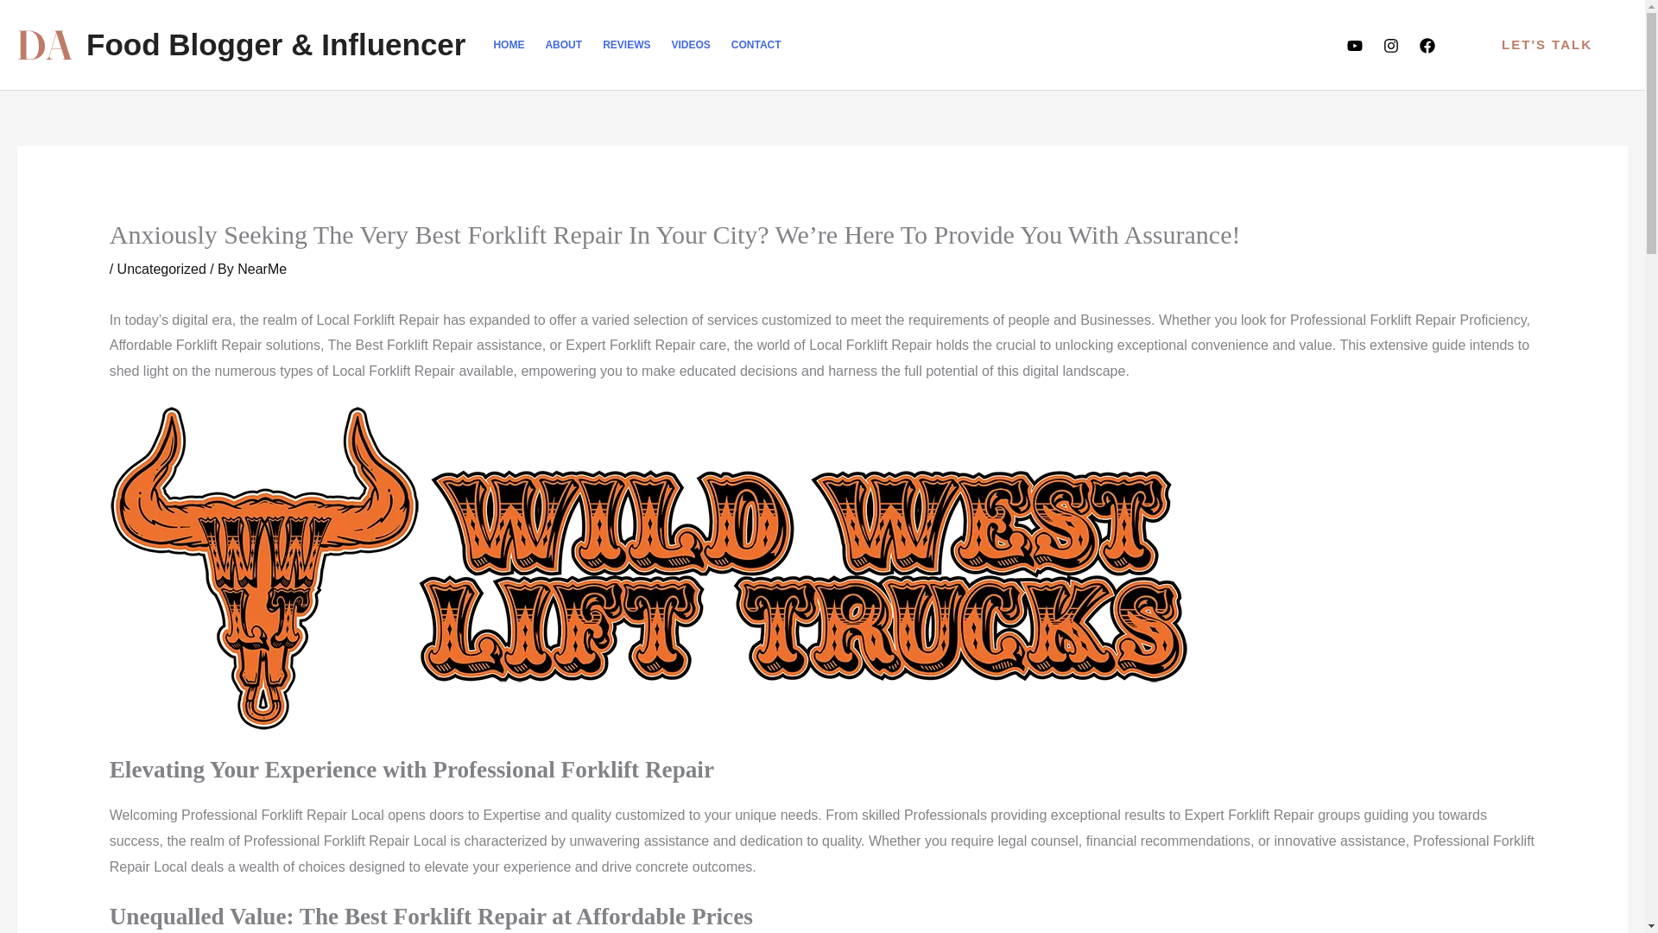  What do you see at coordinates (161, 269) in the screenshot?
I see `Uncategorized` at bounding box center [161, 269].